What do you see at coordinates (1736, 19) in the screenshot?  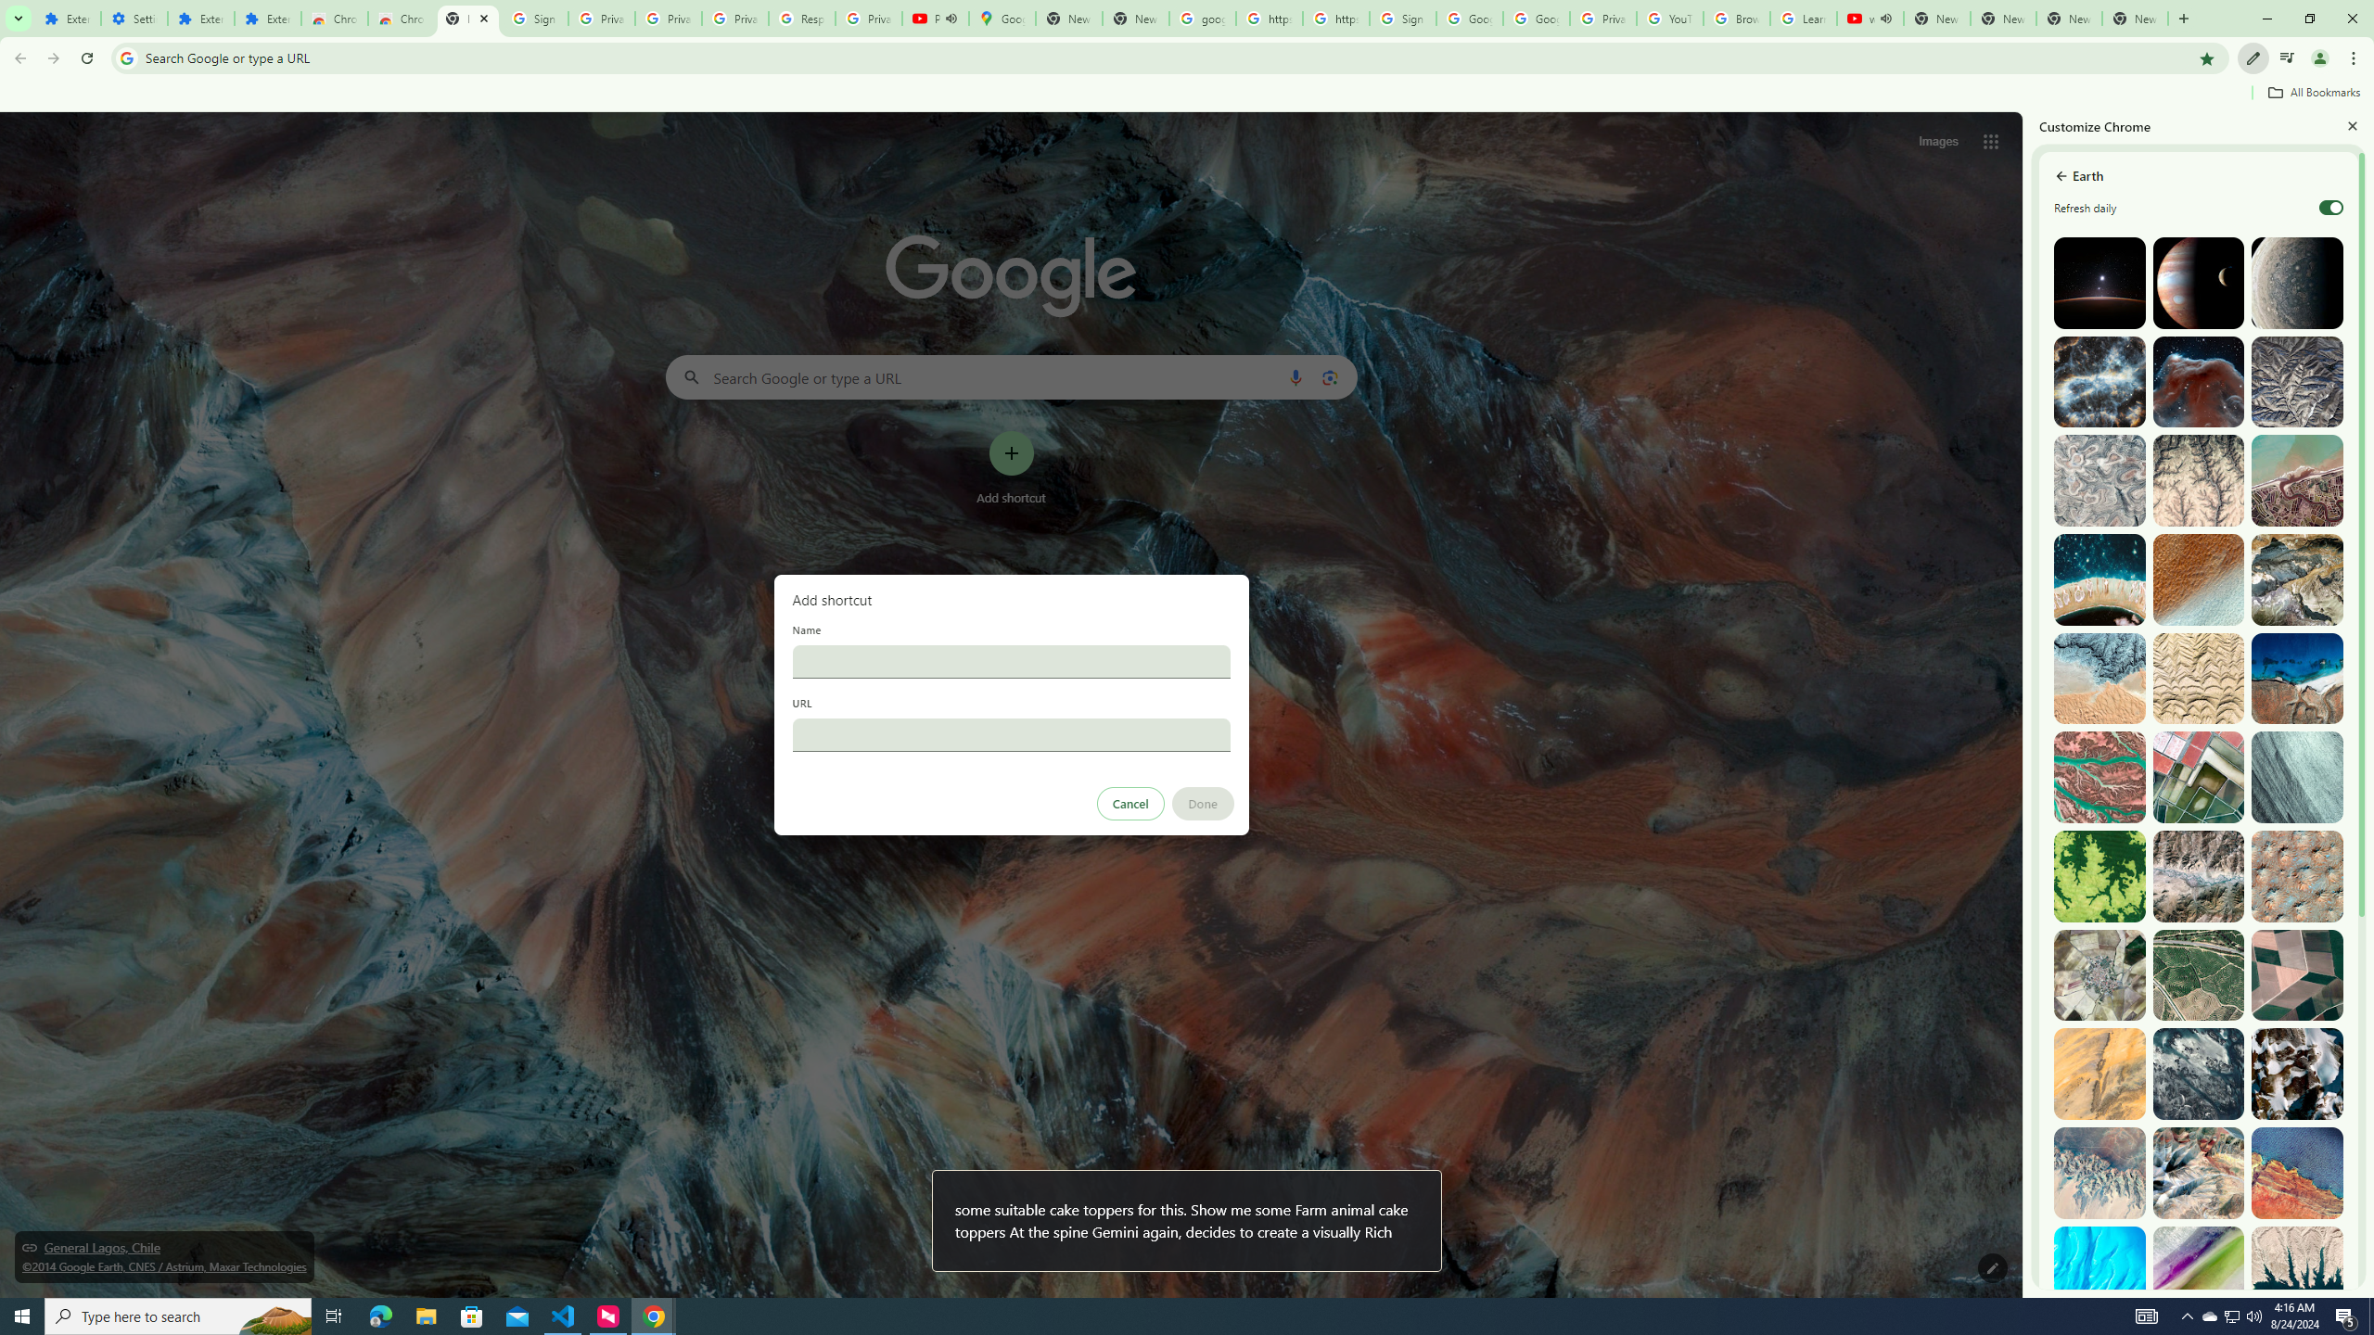 I see `Browse Chrome as a guest - Computer - Google Chrome Help` at bounding box center [1736, 19].